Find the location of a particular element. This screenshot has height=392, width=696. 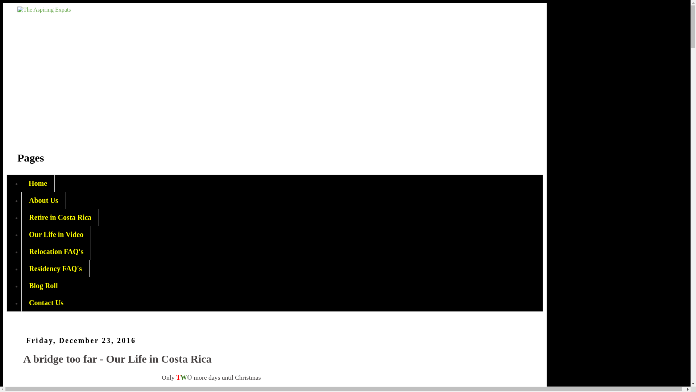

Contact Us is located at coordinates (46, 303).